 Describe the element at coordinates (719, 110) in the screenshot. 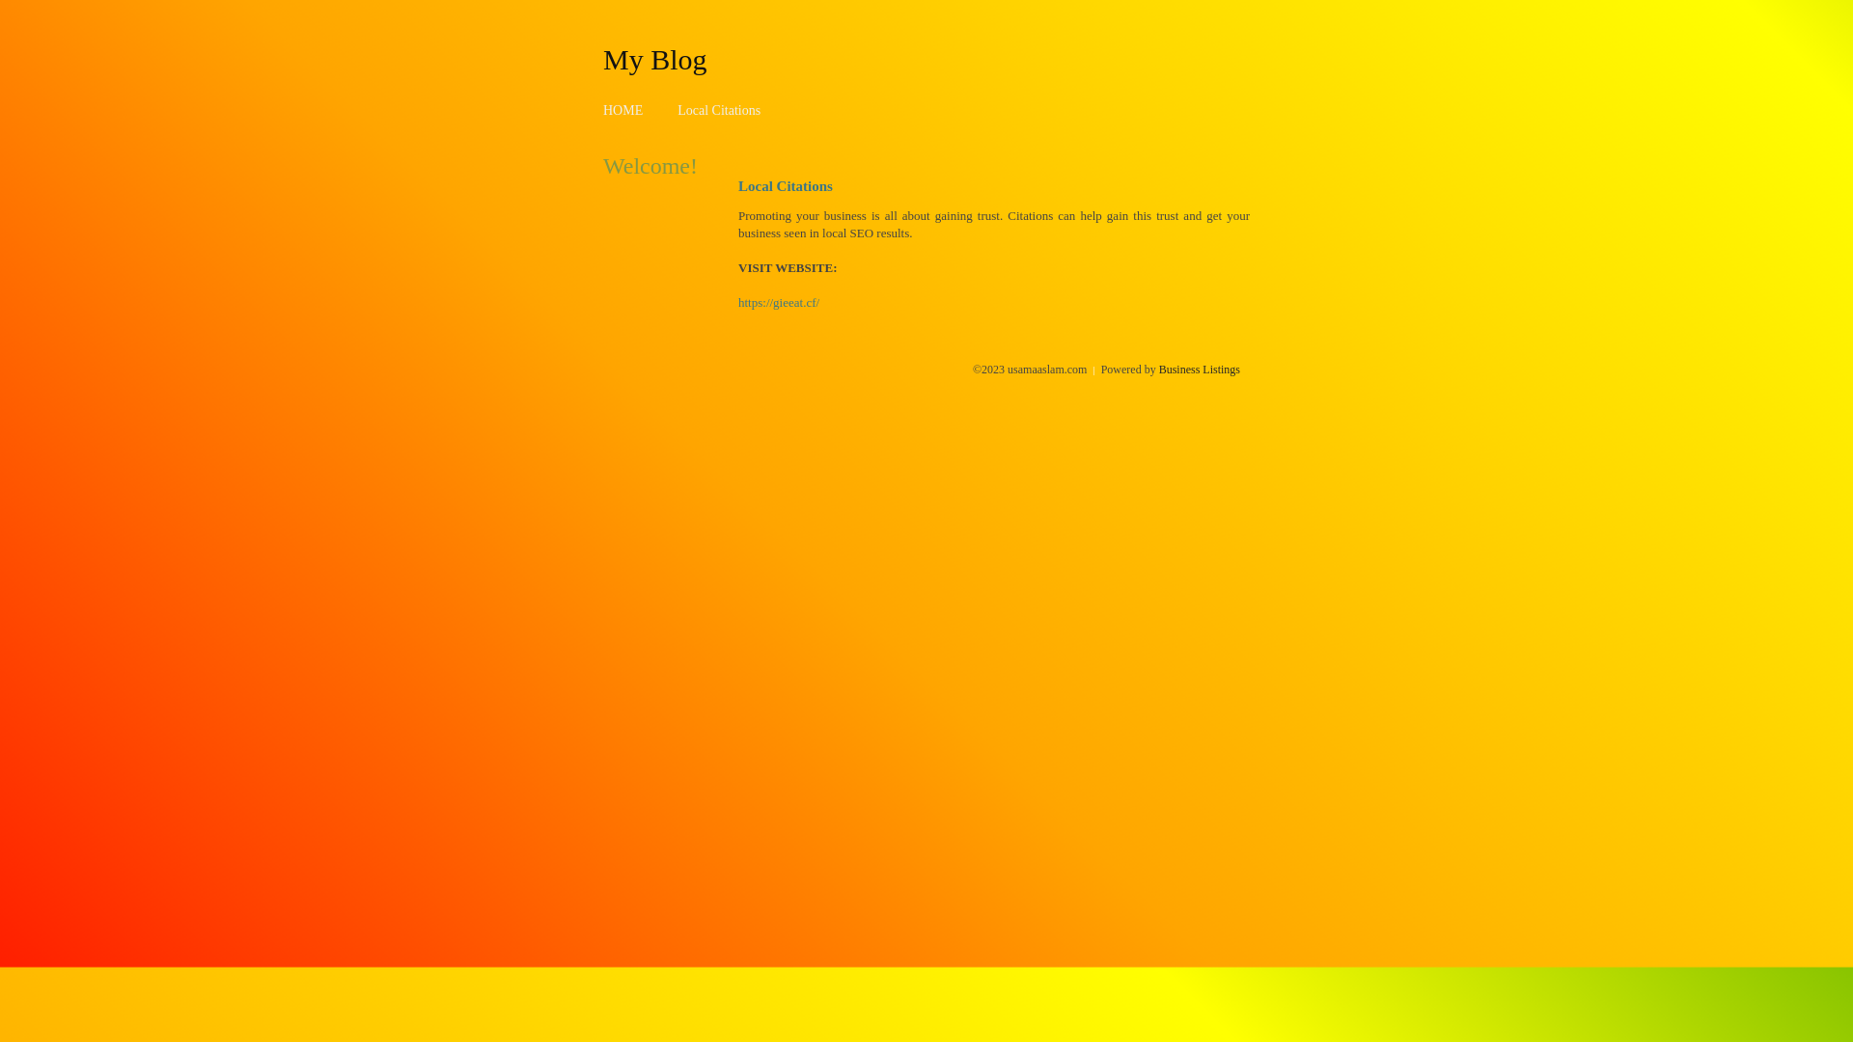

I see `Local Citations` at that location.